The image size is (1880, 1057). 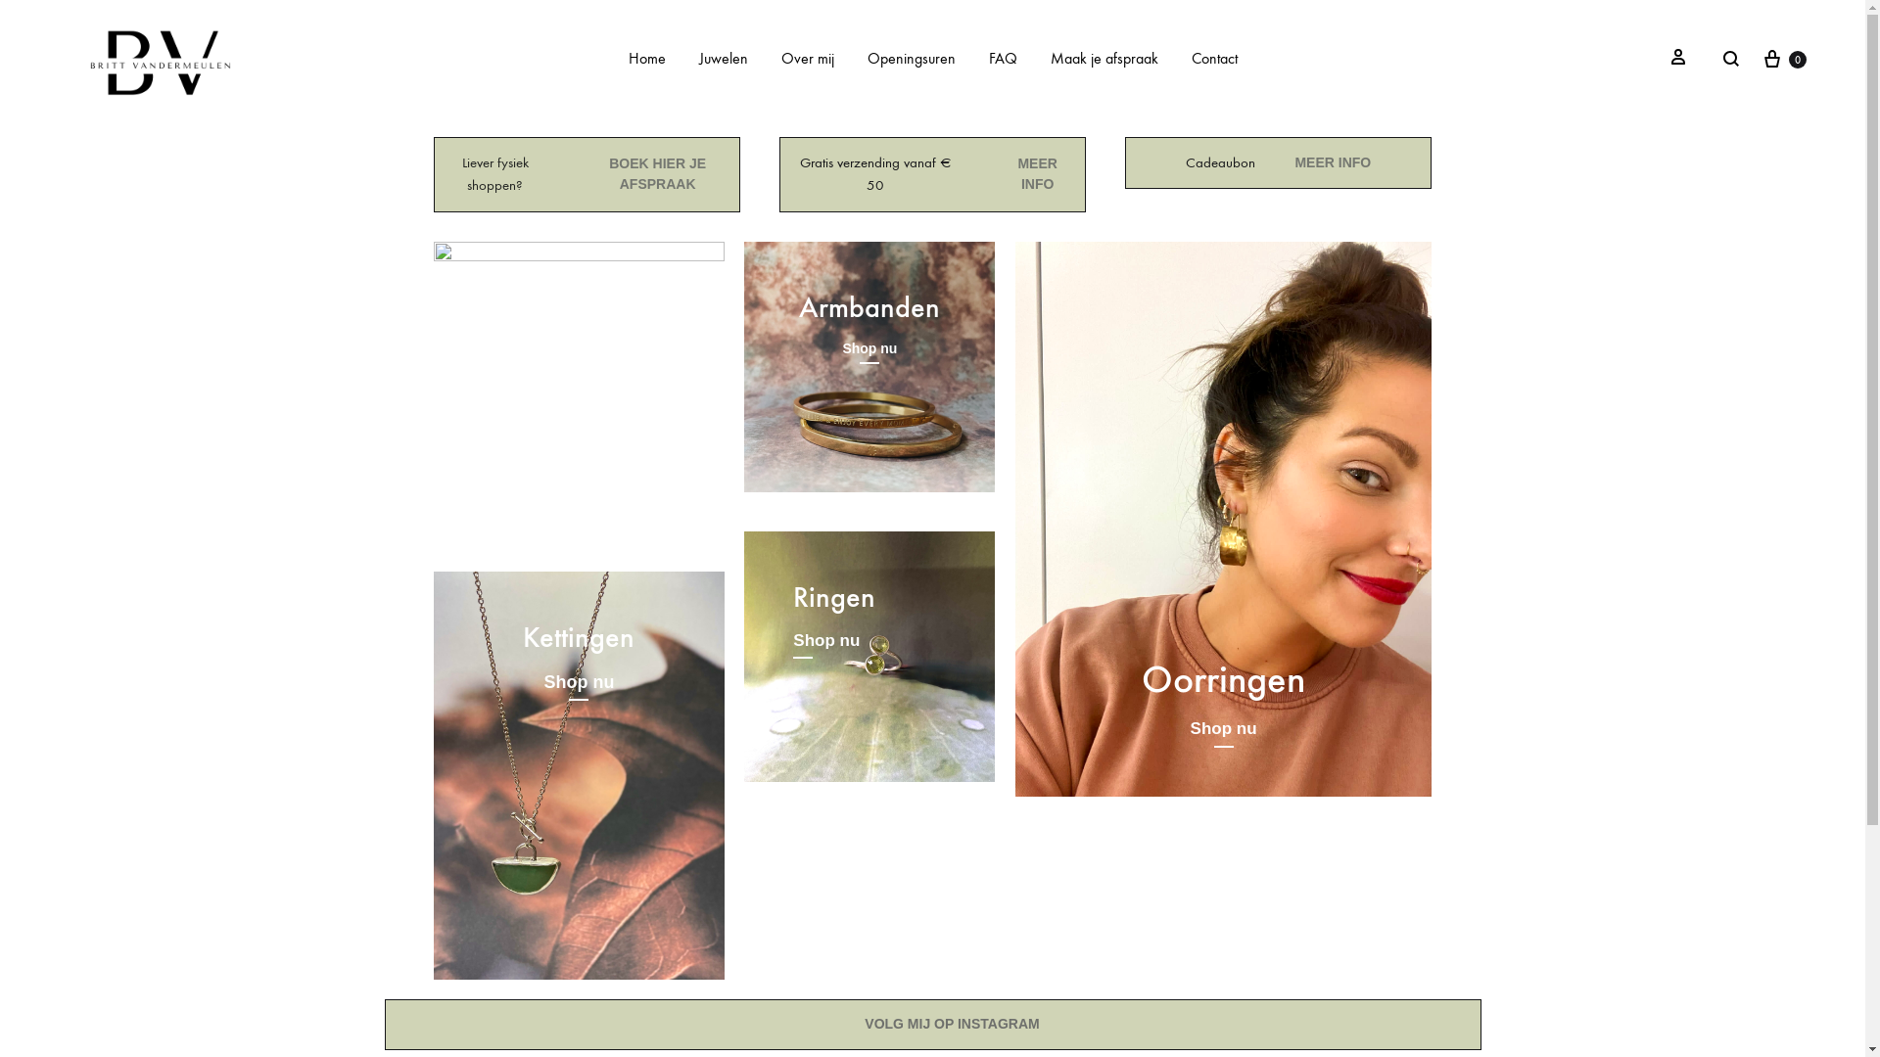 What do you see at coordinates (1784, 59) in the screenshot?
I see `0` at bounding box center [1784, 59].